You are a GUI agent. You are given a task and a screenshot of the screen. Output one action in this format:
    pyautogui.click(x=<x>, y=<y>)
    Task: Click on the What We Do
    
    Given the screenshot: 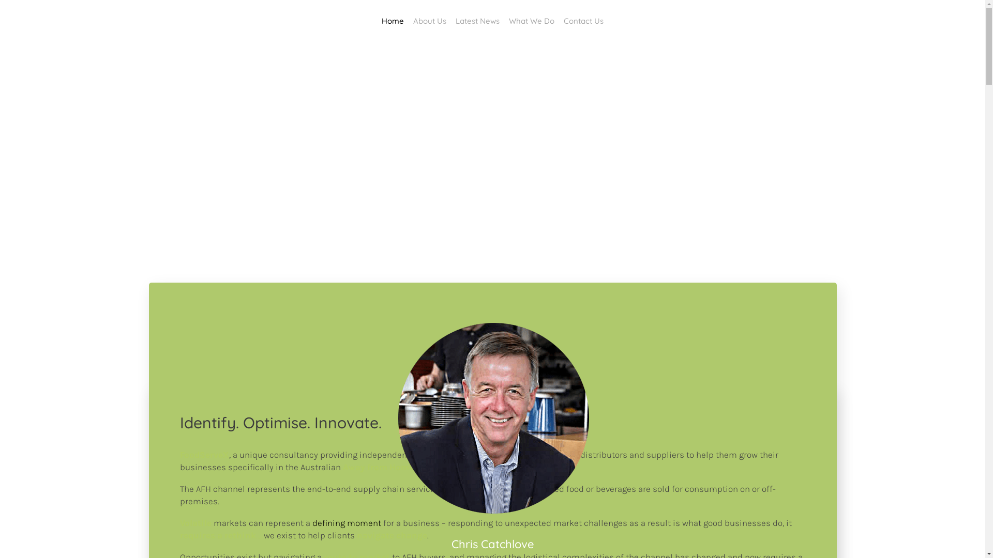 What is the action you would take?
    pyautogui.click(x=532, y=21)
    